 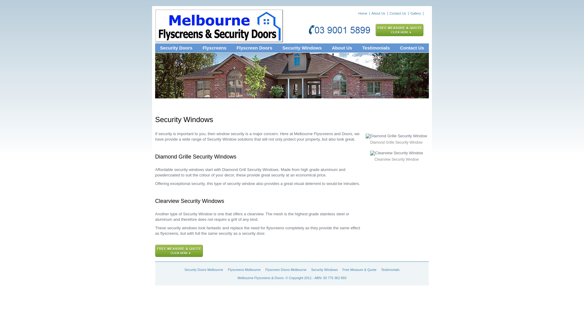 I want to click on Contact Us, so click(x=412, y=48).